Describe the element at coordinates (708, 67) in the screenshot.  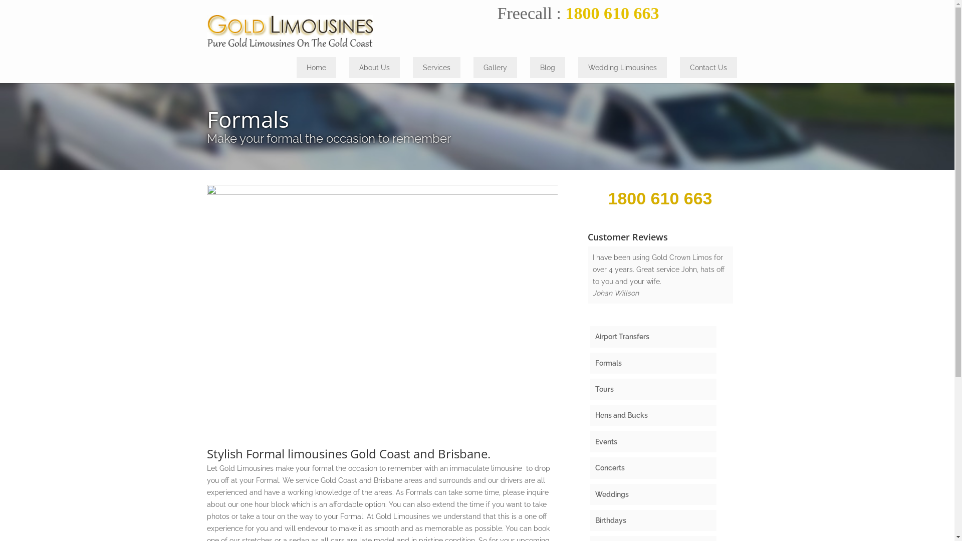
I see `Contact Us` at that location.